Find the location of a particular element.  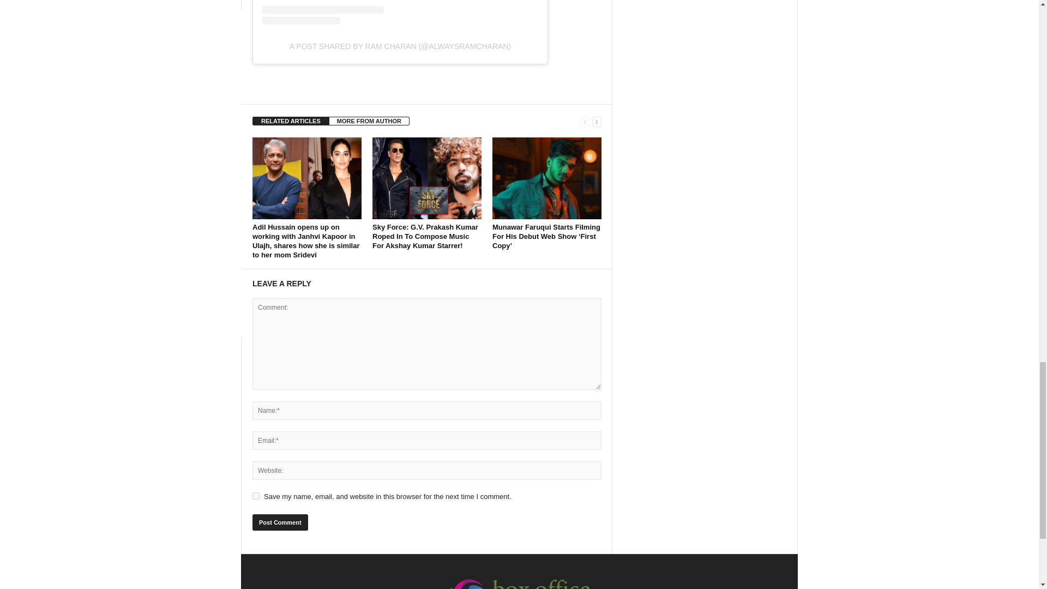

yes is located at coordinates (256, 495).